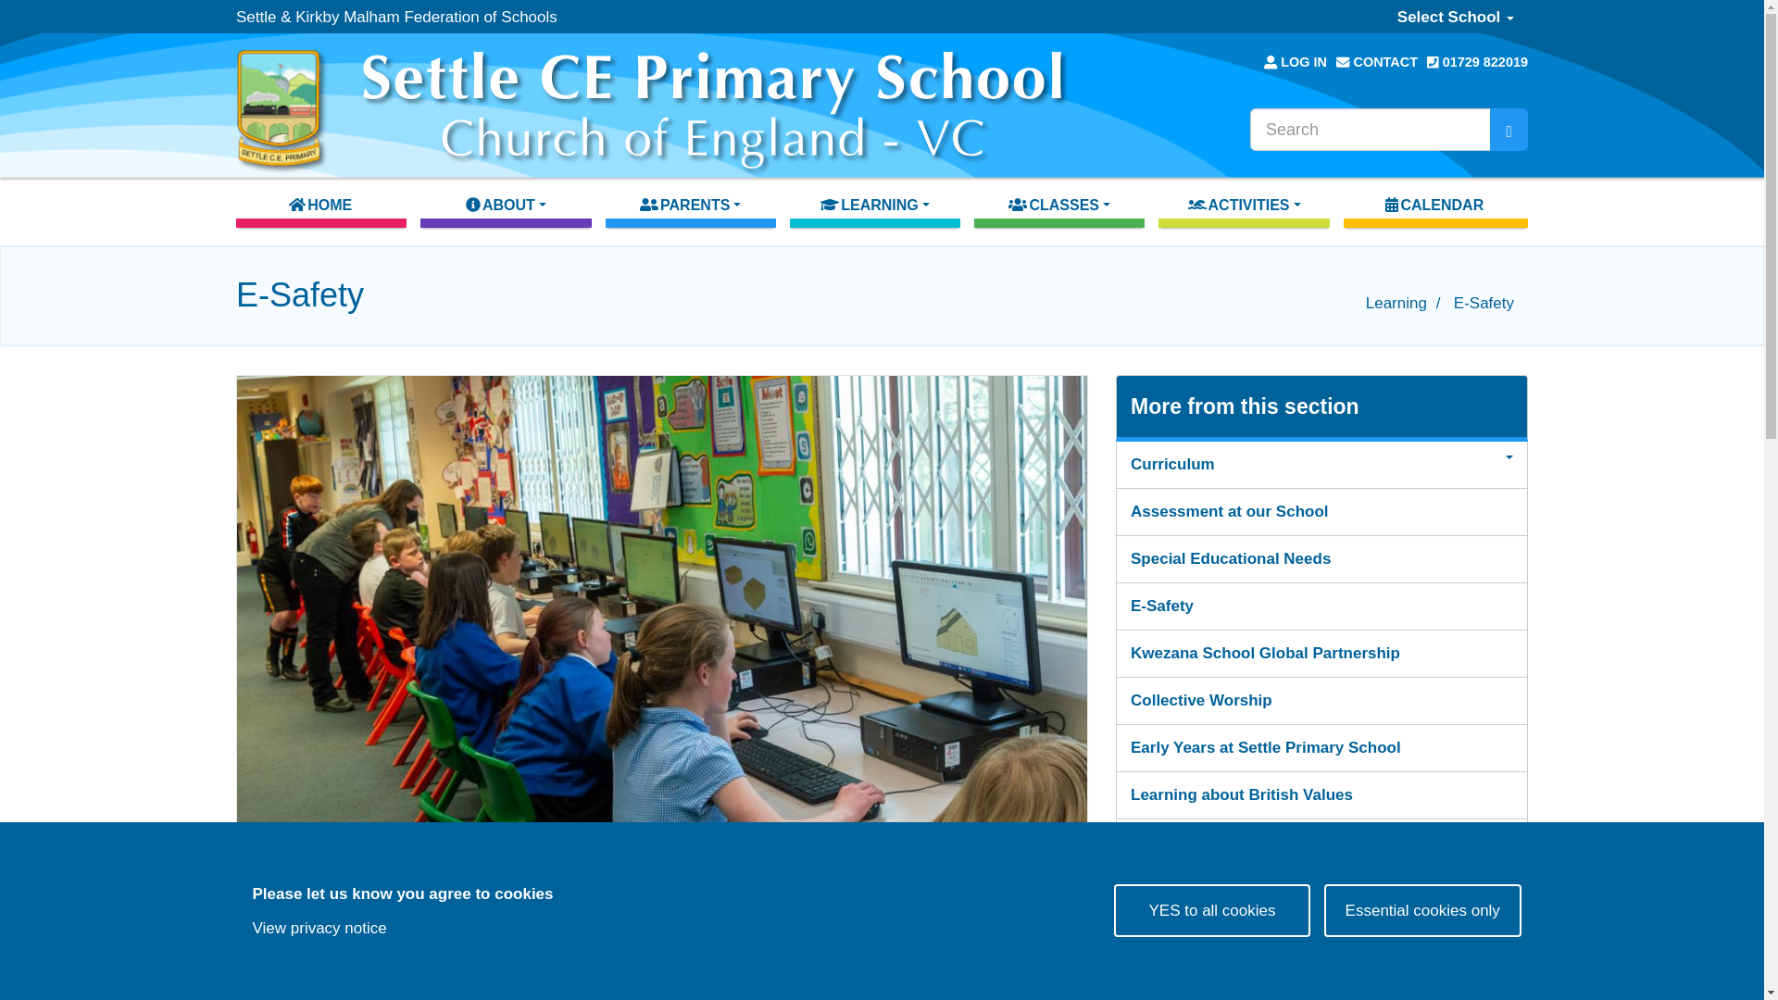 The image size is (1778, 1000). I want to click on View privacy notice, so click(319, 928).